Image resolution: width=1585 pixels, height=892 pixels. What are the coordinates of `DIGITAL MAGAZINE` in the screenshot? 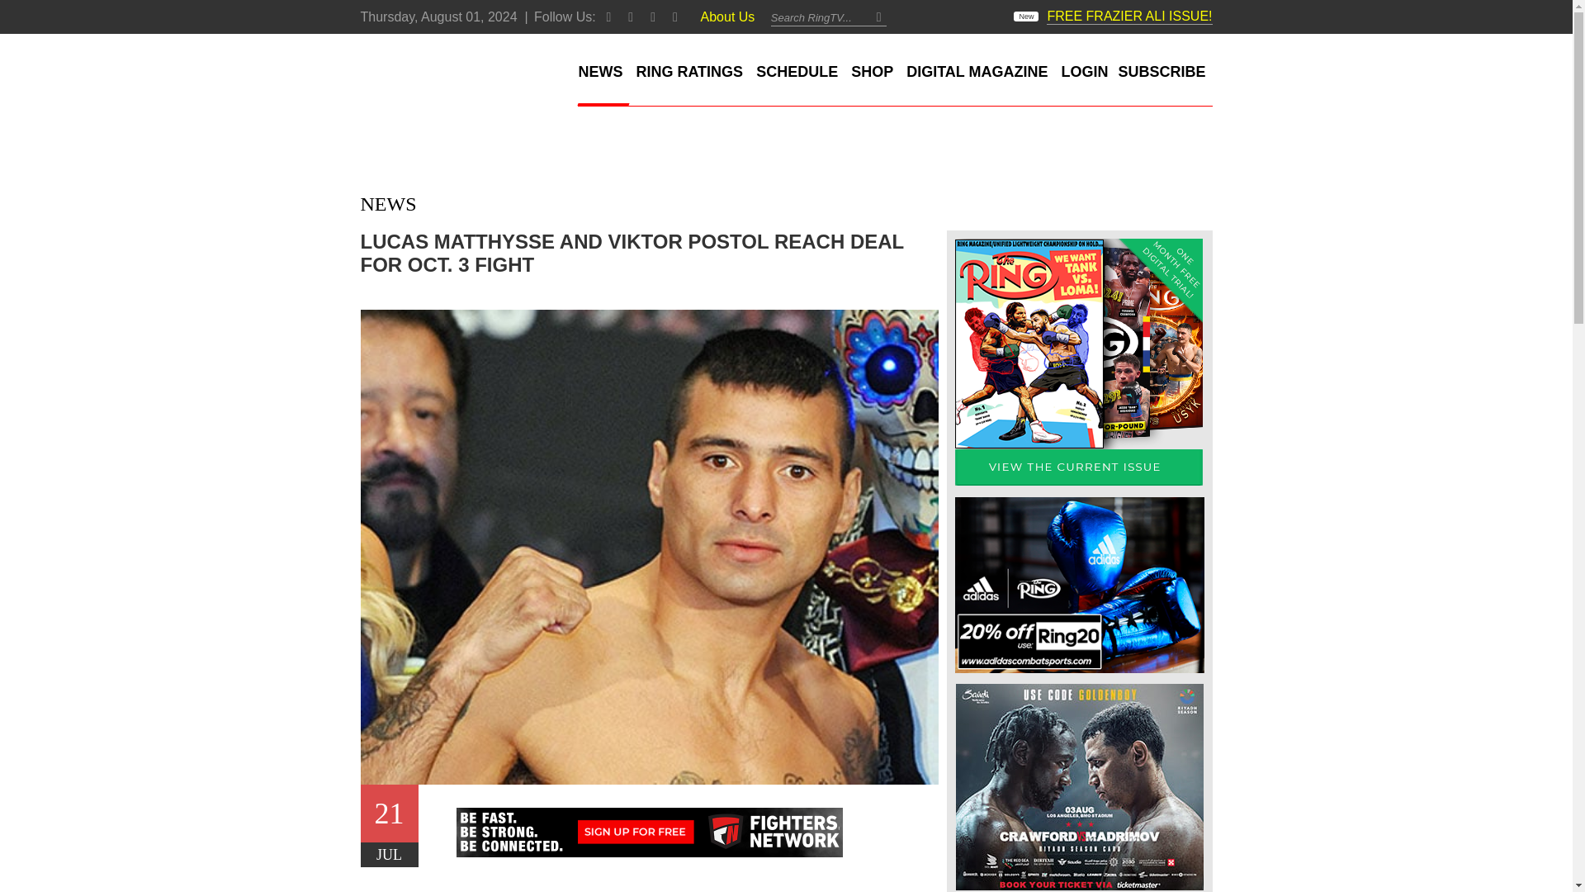 It's located at (977, 72).